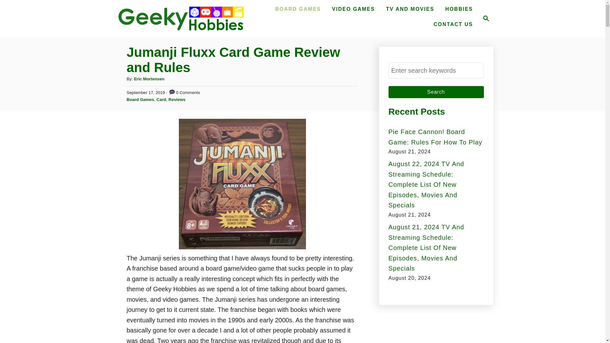  Describe the element at coordinates (484, 18) in the screenshot. I see `Search` at that location.